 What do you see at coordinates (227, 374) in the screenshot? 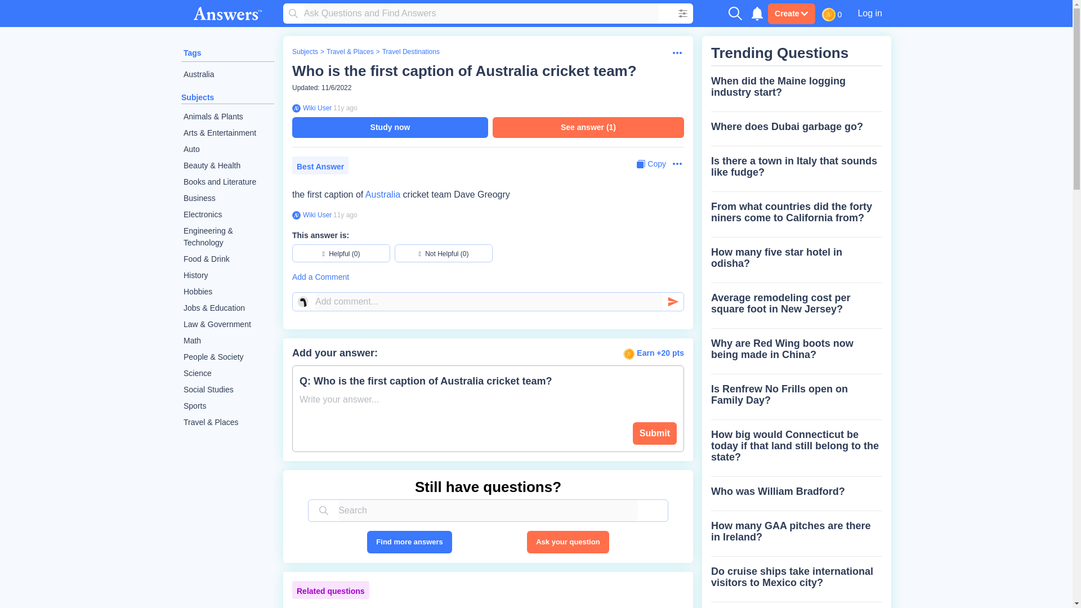
I see `Science` at bounding box center [227, 374].